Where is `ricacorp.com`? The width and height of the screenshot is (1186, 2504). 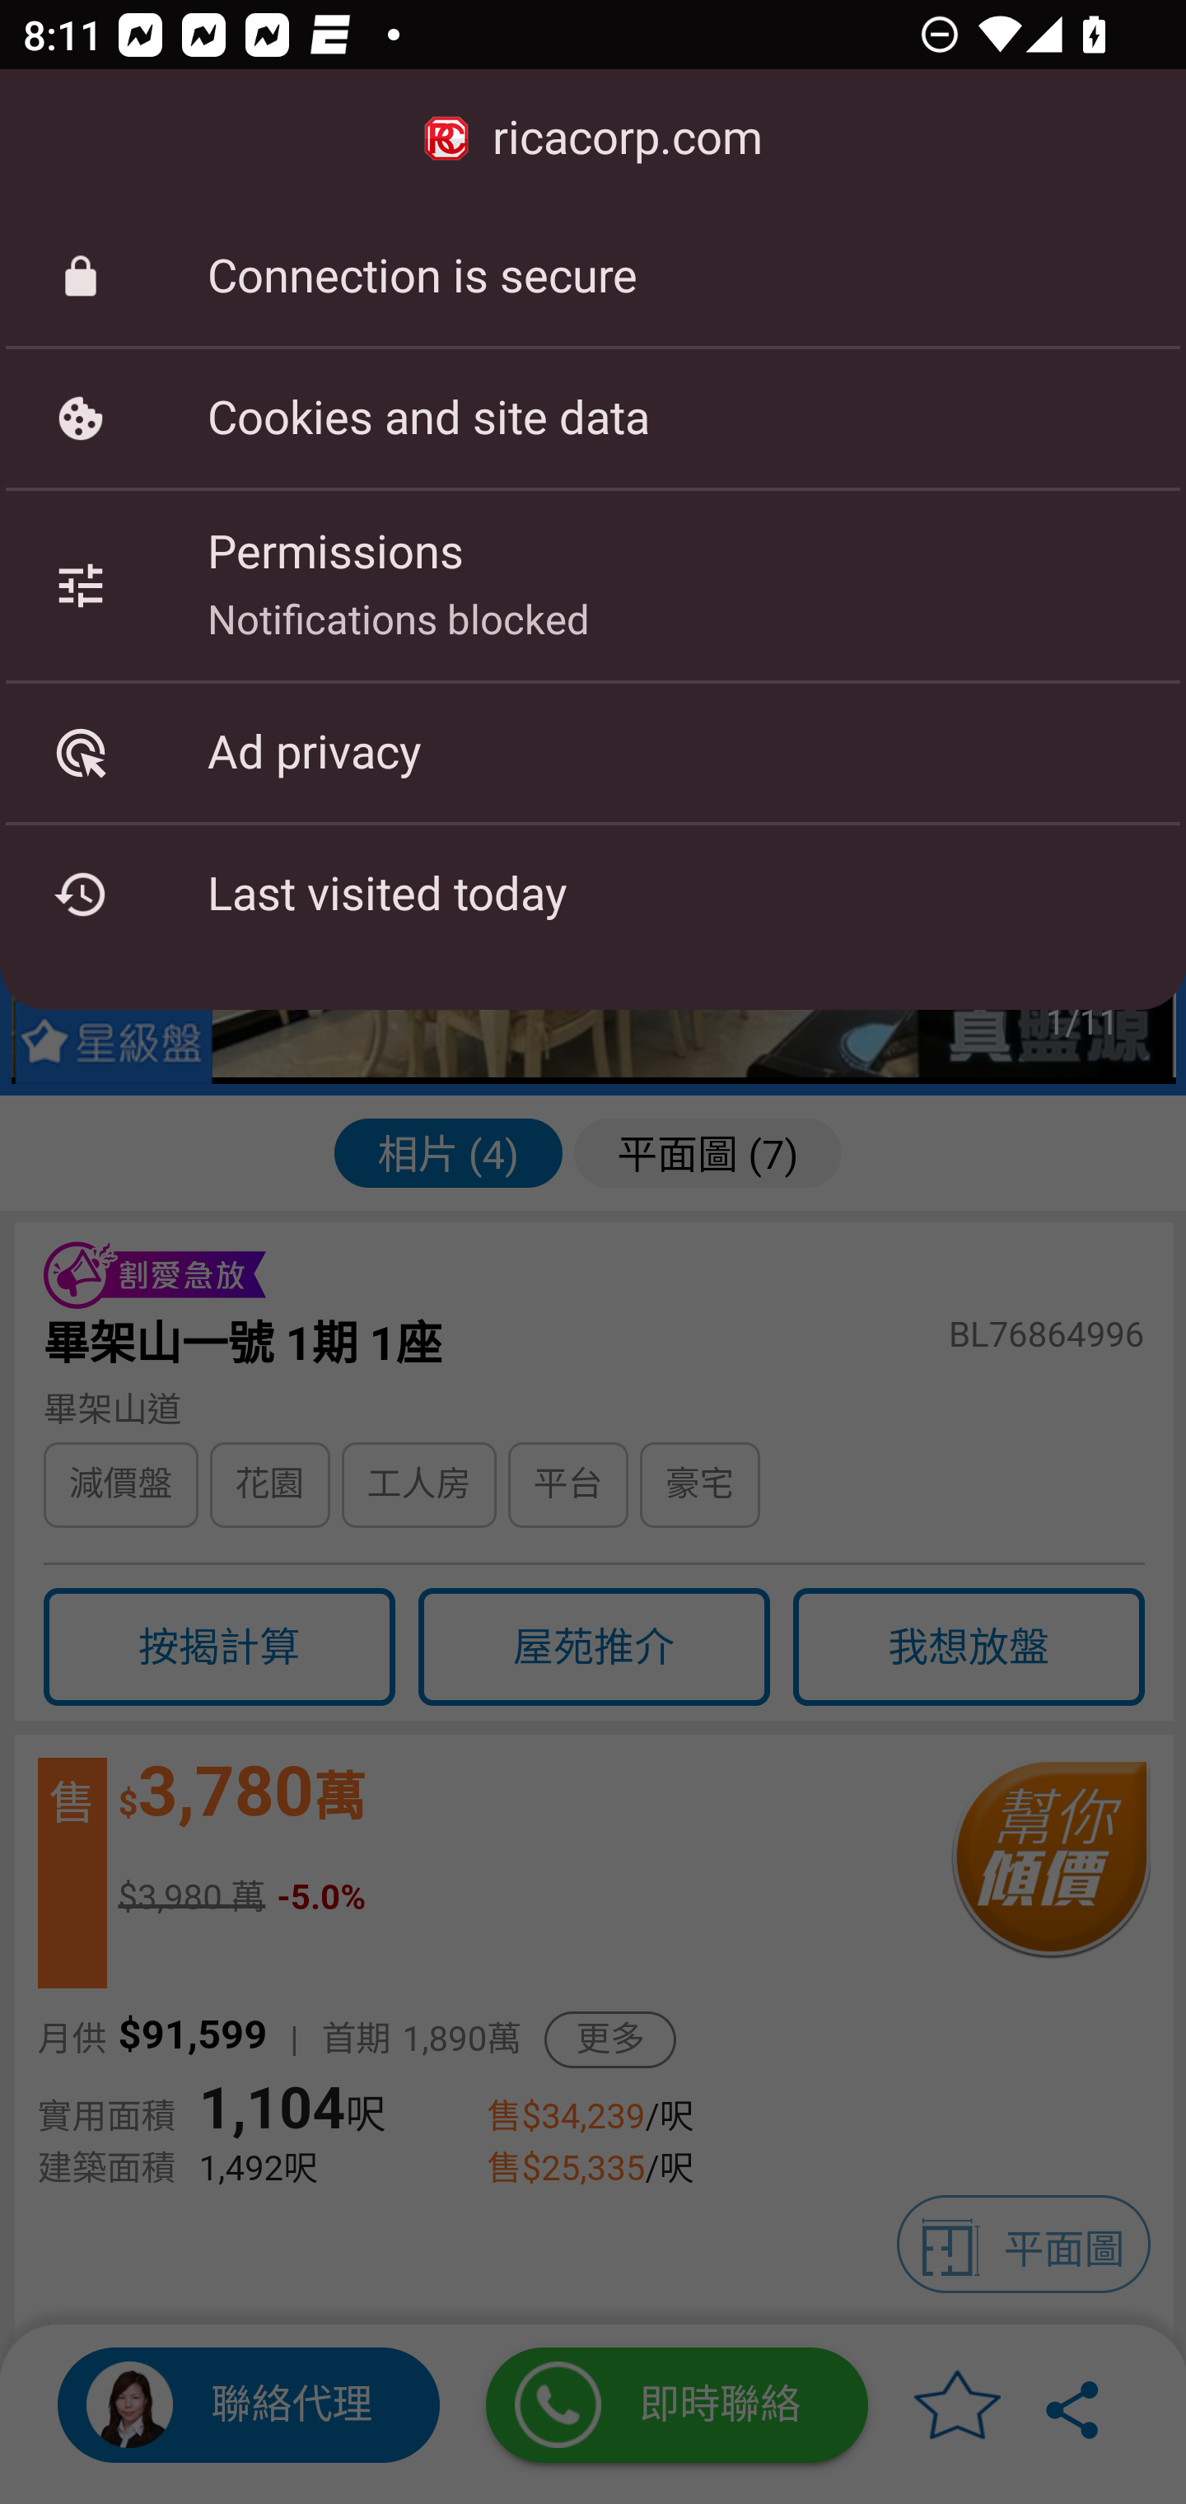 ricacorp.com is located at coordinates (593, 138).